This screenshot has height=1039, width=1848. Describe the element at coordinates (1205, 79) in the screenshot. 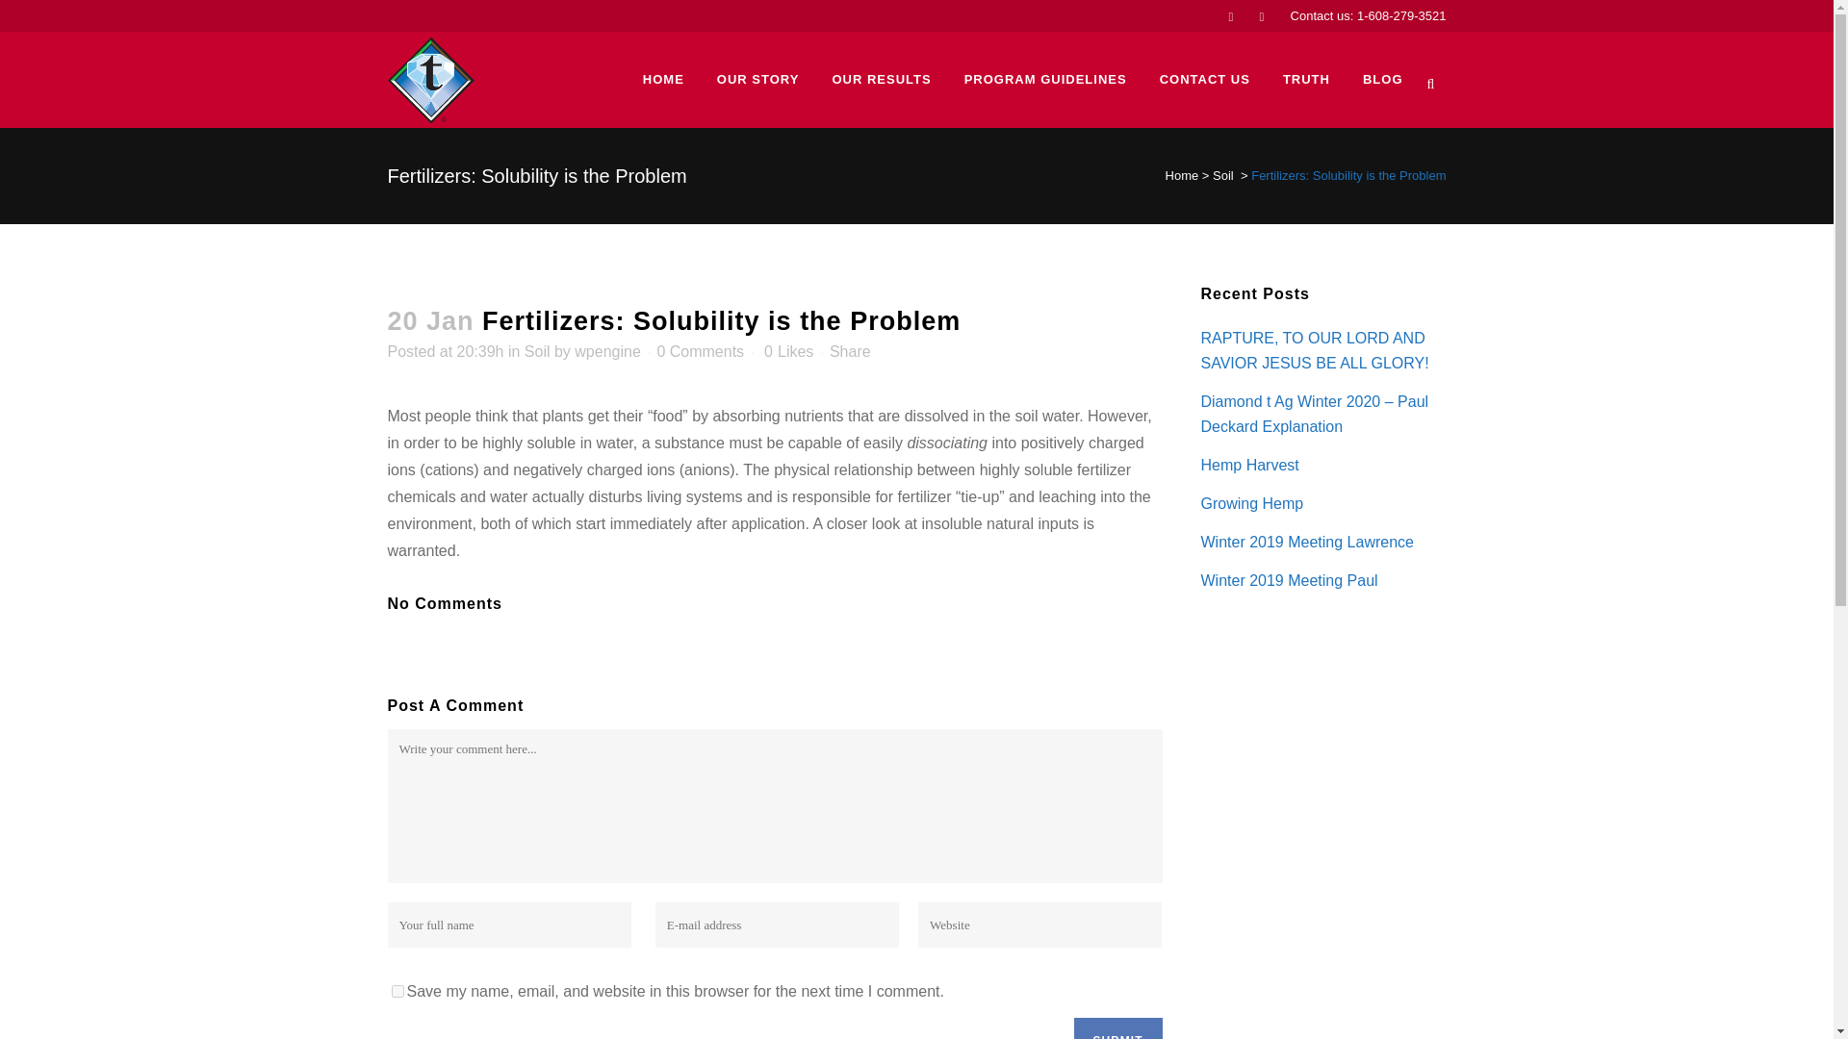

I see `CONTACT US` at that location.